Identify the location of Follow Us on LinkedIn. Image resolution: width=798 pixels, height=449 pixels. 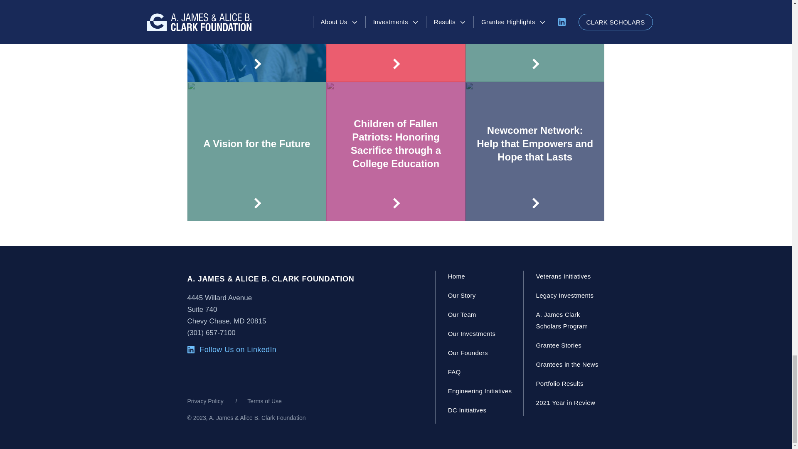
(231, 350).